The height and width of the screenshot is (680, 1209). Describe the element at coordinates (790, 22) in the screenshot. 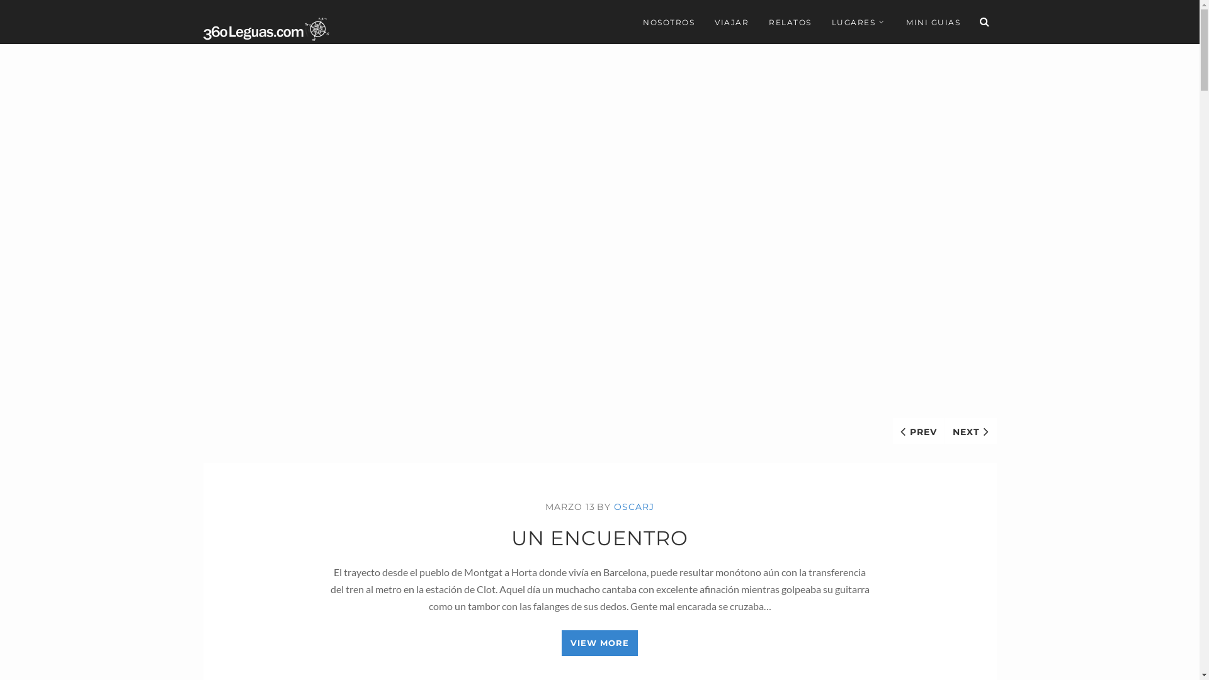

I see `RELATOS` at that location.